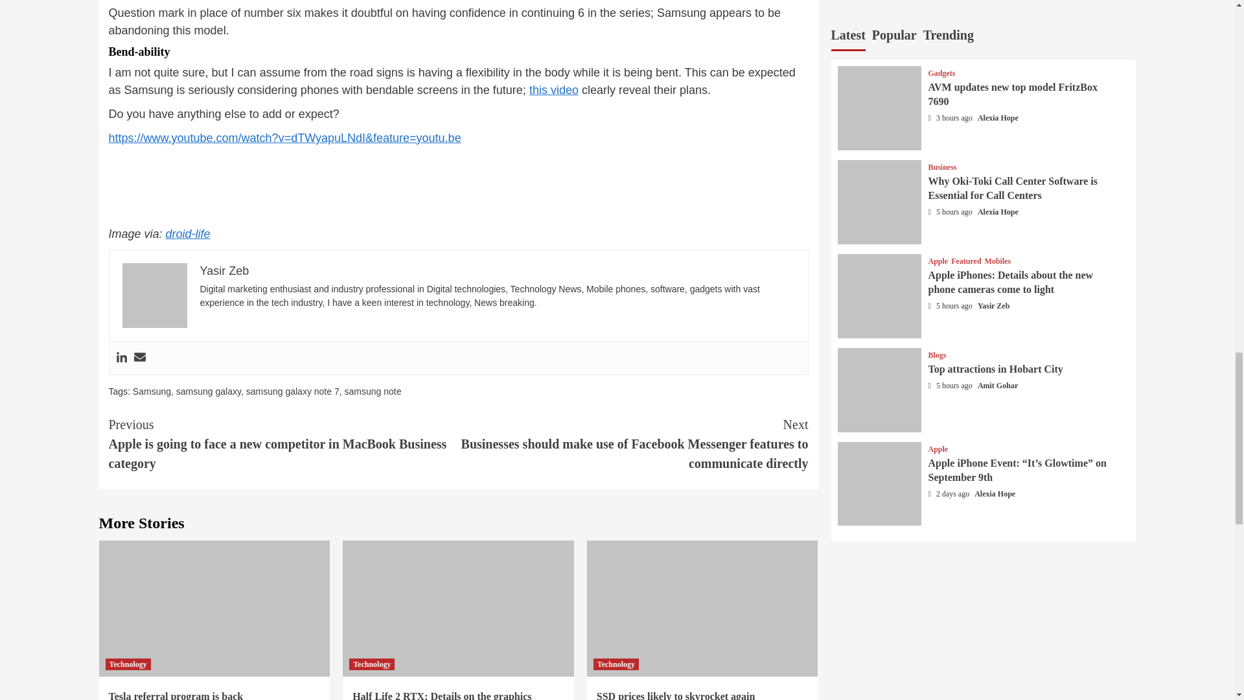 The image size is (1244, 700). I want to click on samsung galaxy note 7, so click(293, 391).